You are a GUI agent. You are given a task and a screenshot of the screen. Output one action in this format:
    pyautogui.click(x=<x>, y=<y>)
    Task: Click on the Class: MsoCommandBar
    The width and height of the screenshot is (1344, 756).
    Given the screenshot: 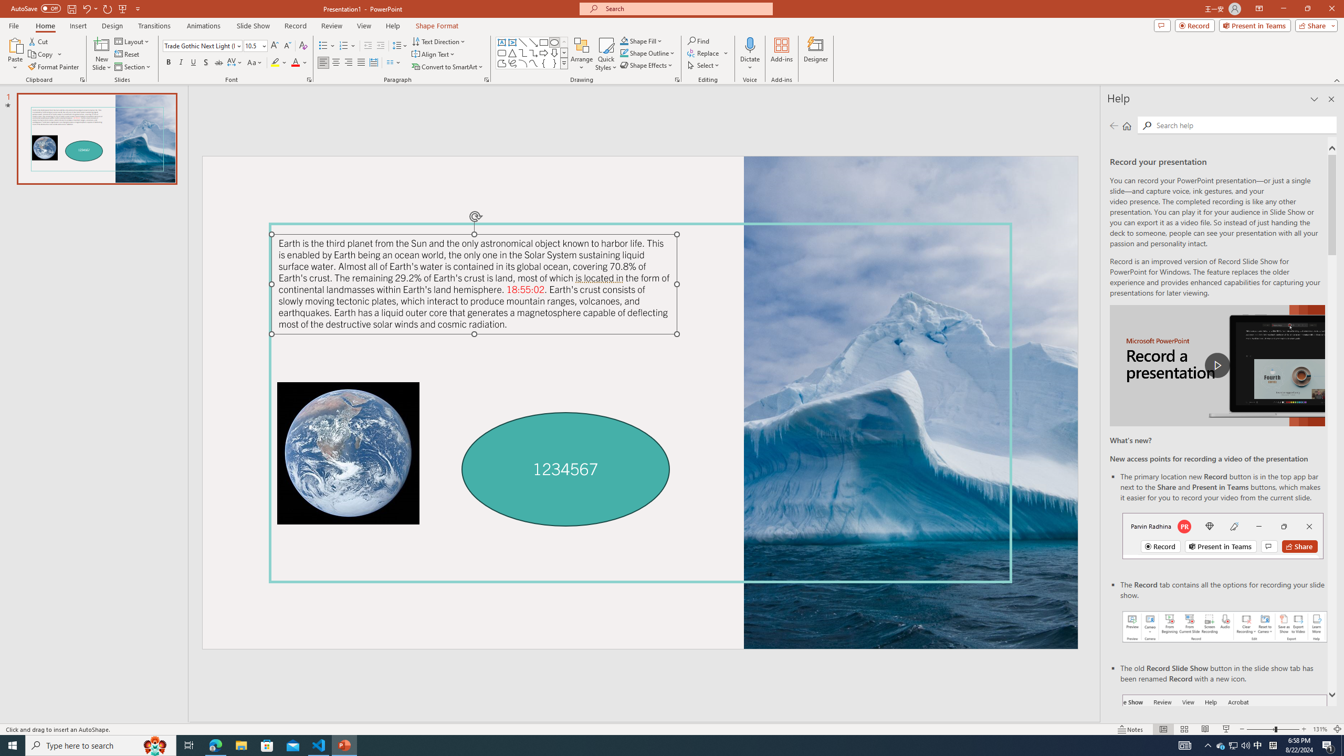 What is the action you would take?
    pyautogui.click(x=672, y=729)
    